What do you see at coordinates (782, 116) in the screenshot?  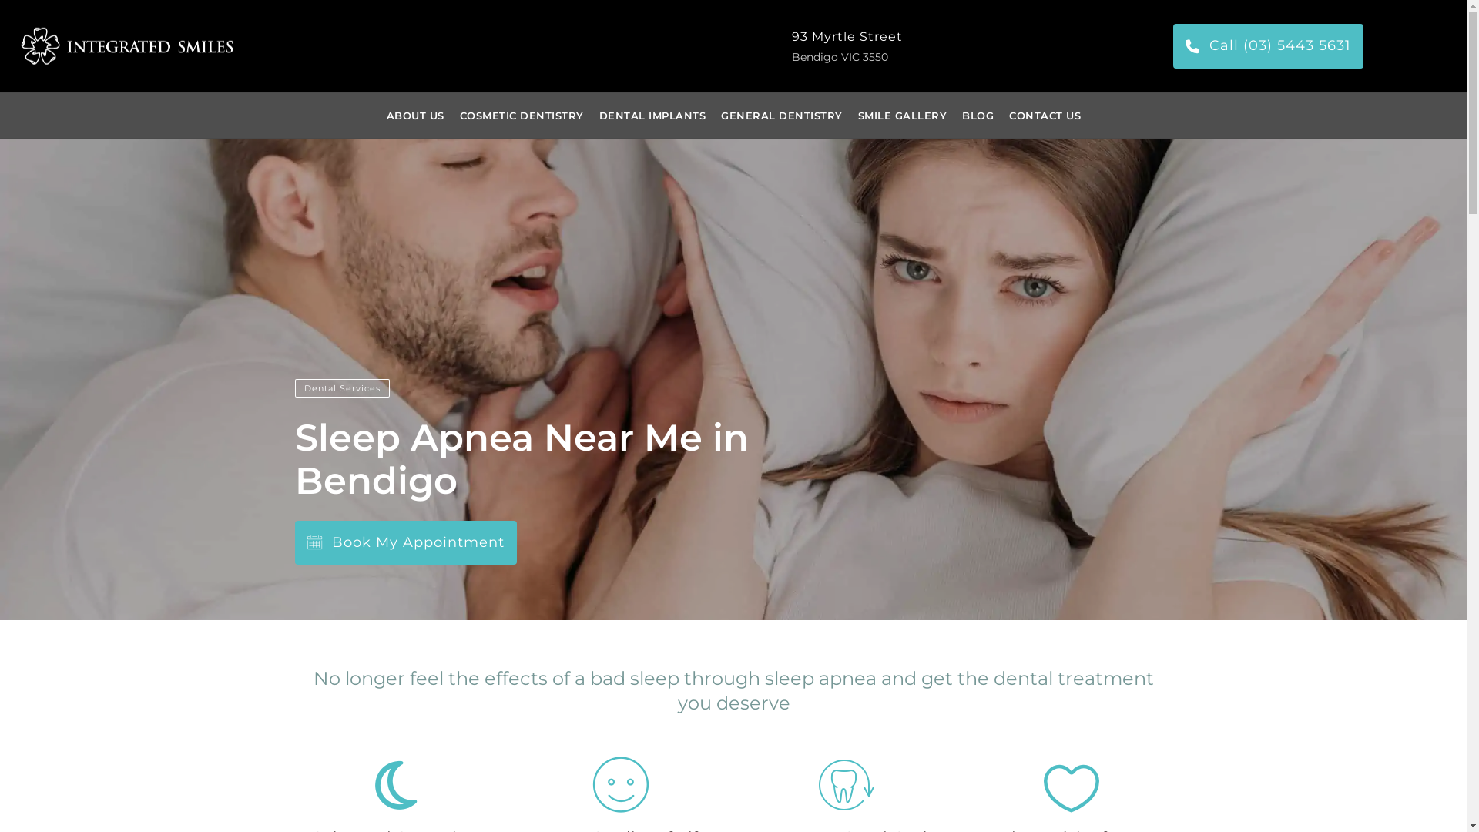 I see `GENERAL DENTISTRY` at bounding box center [782, 116].